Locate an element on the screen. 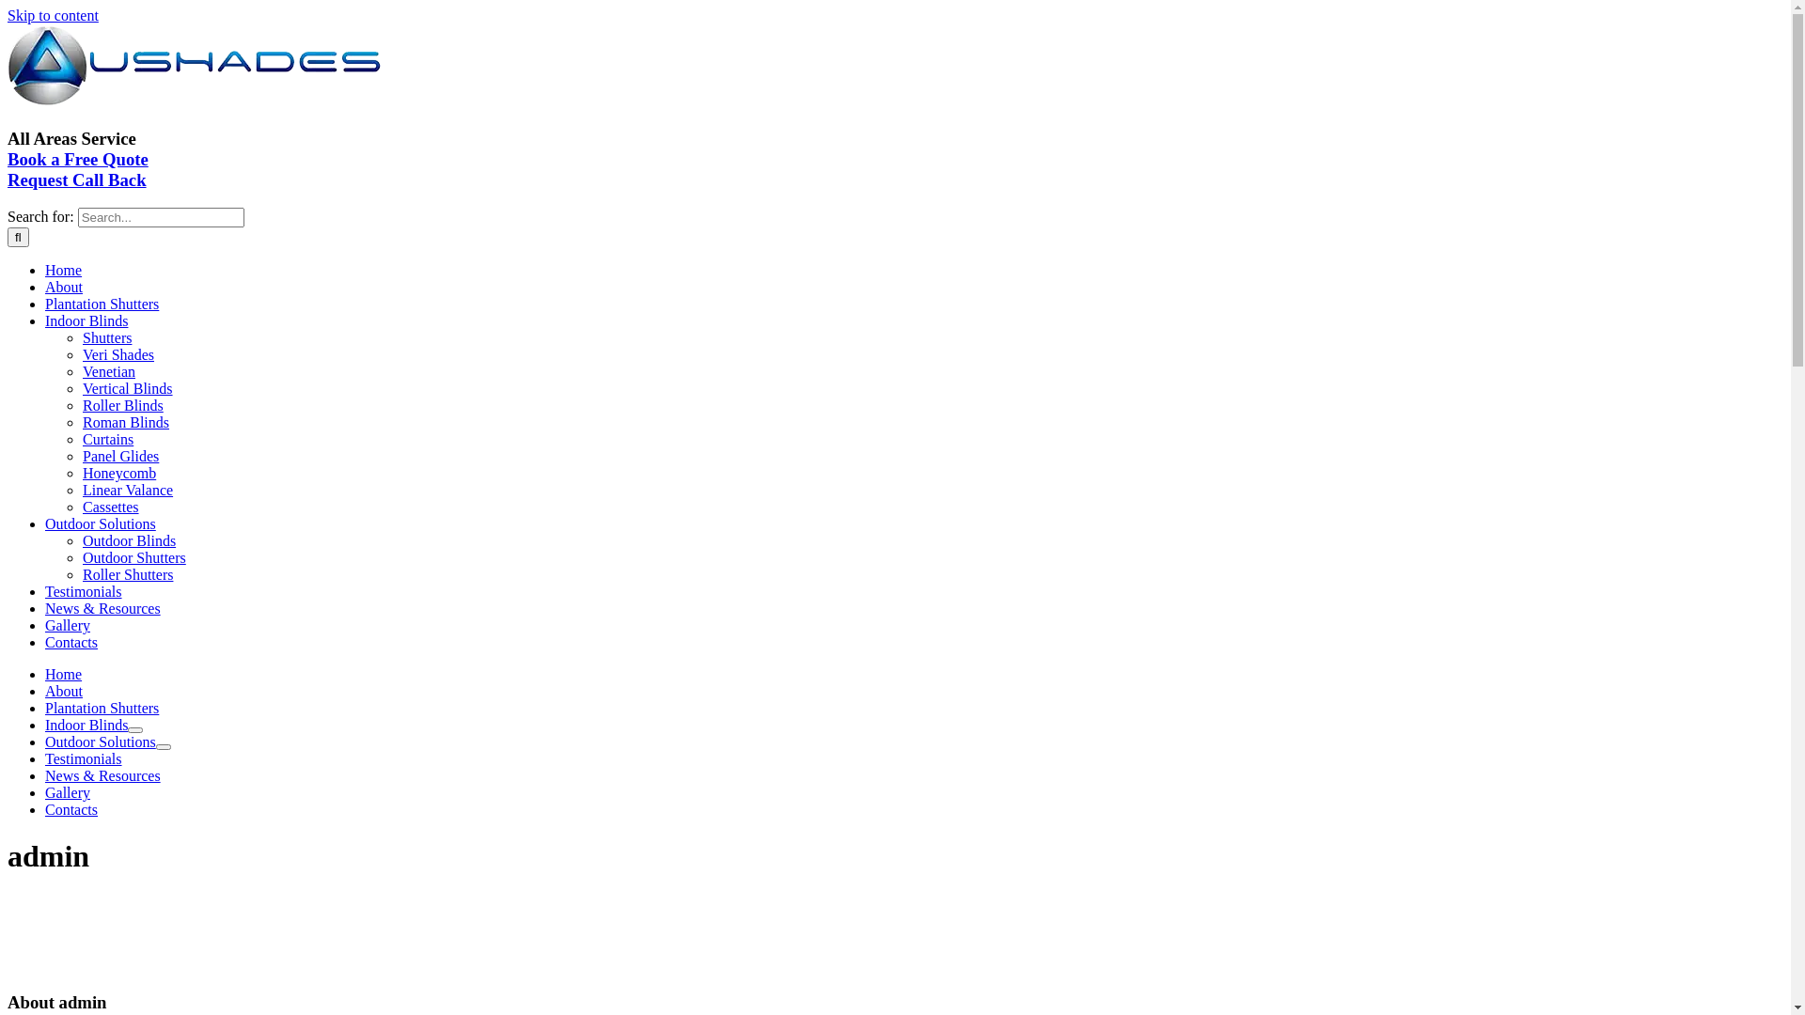  Plantation Shutters is located at coordinates (102, 304).